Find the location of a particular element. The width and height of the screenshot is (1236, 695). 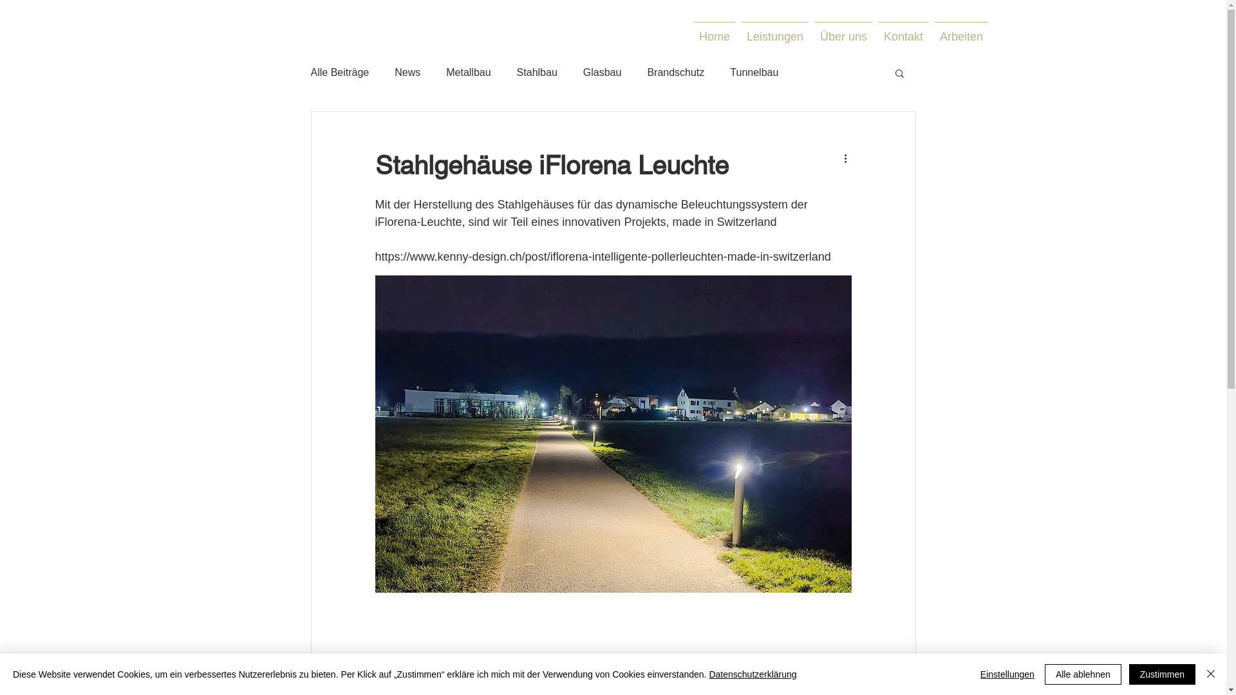

Kontakt is located at coordinates (904, 31).